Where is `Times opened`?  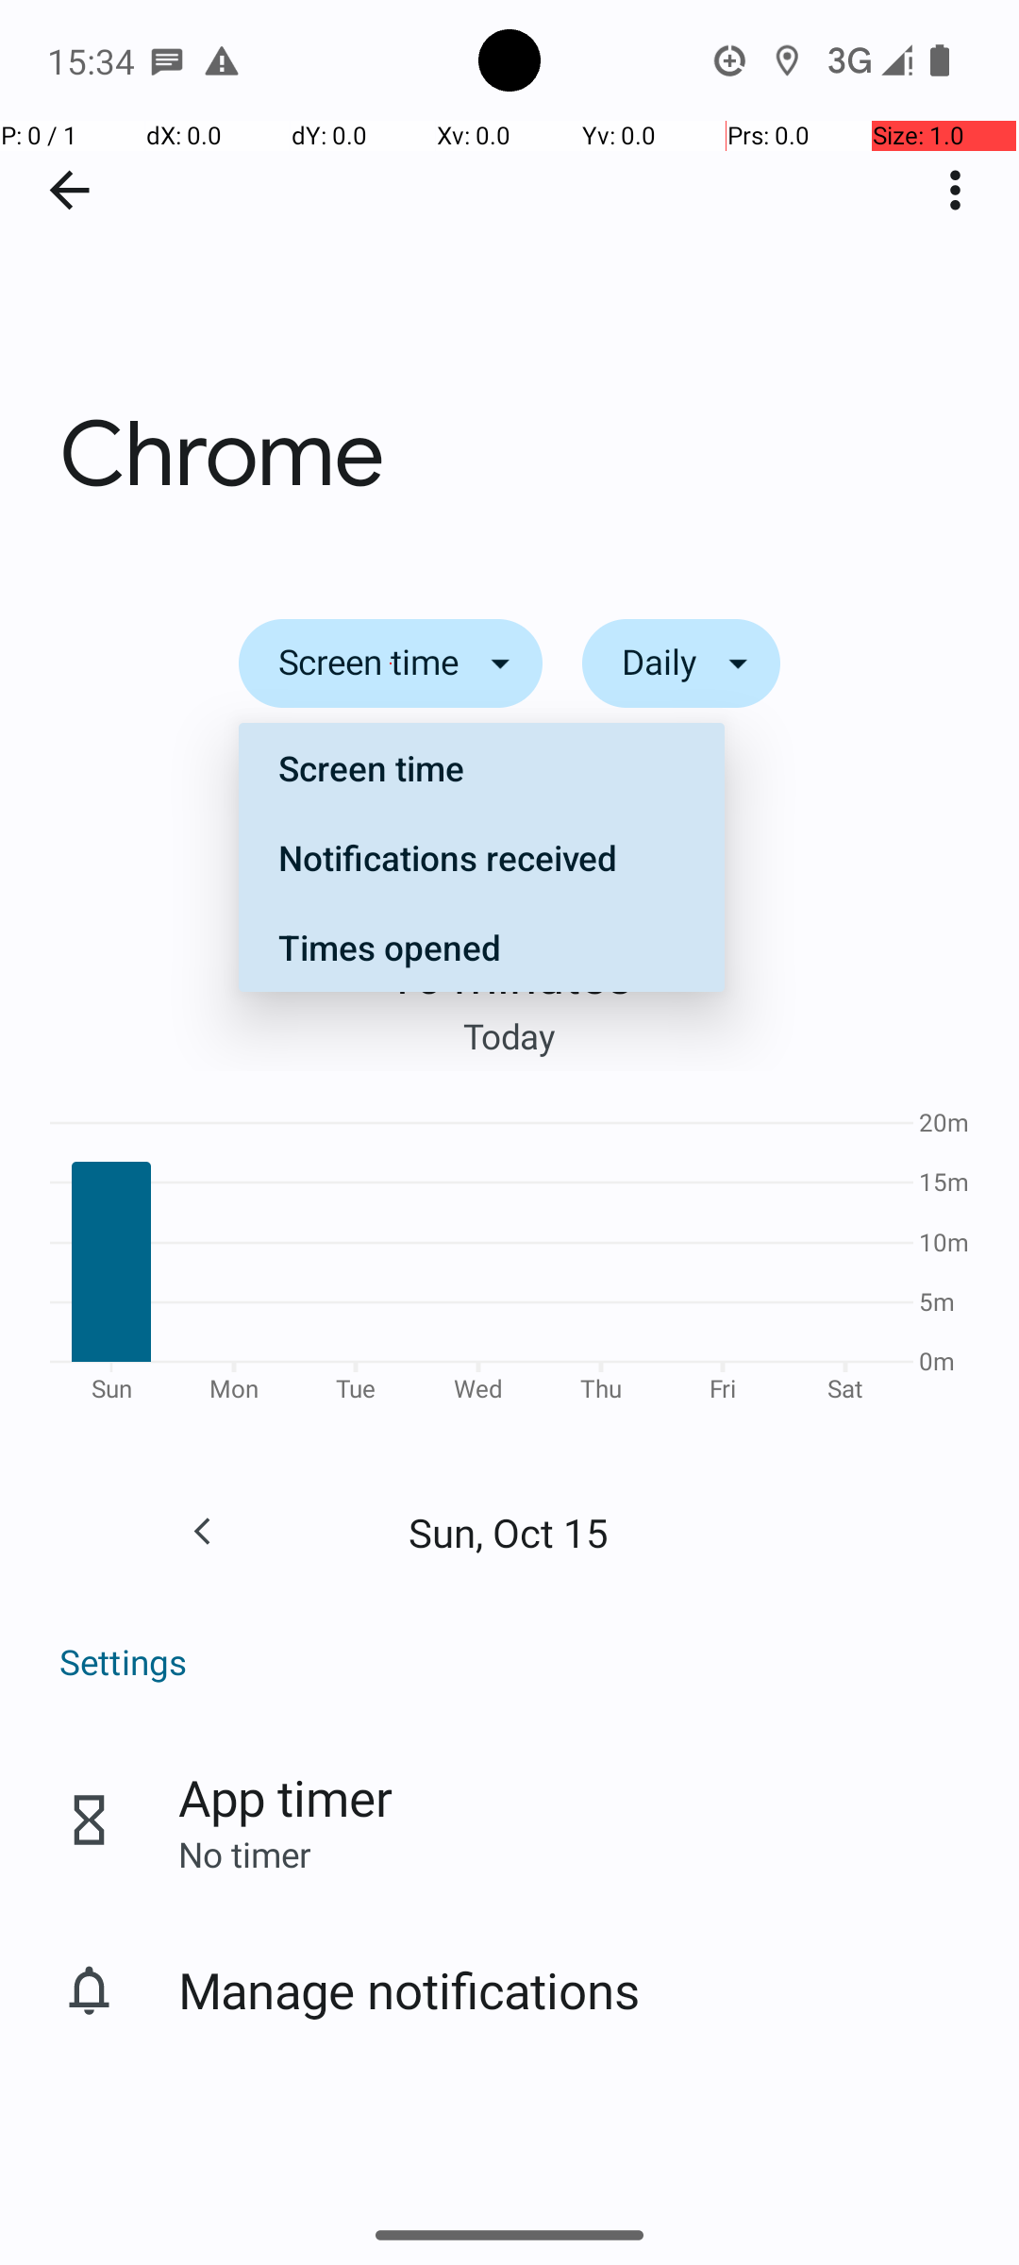 Times opened is located at coordinates (481, 947).